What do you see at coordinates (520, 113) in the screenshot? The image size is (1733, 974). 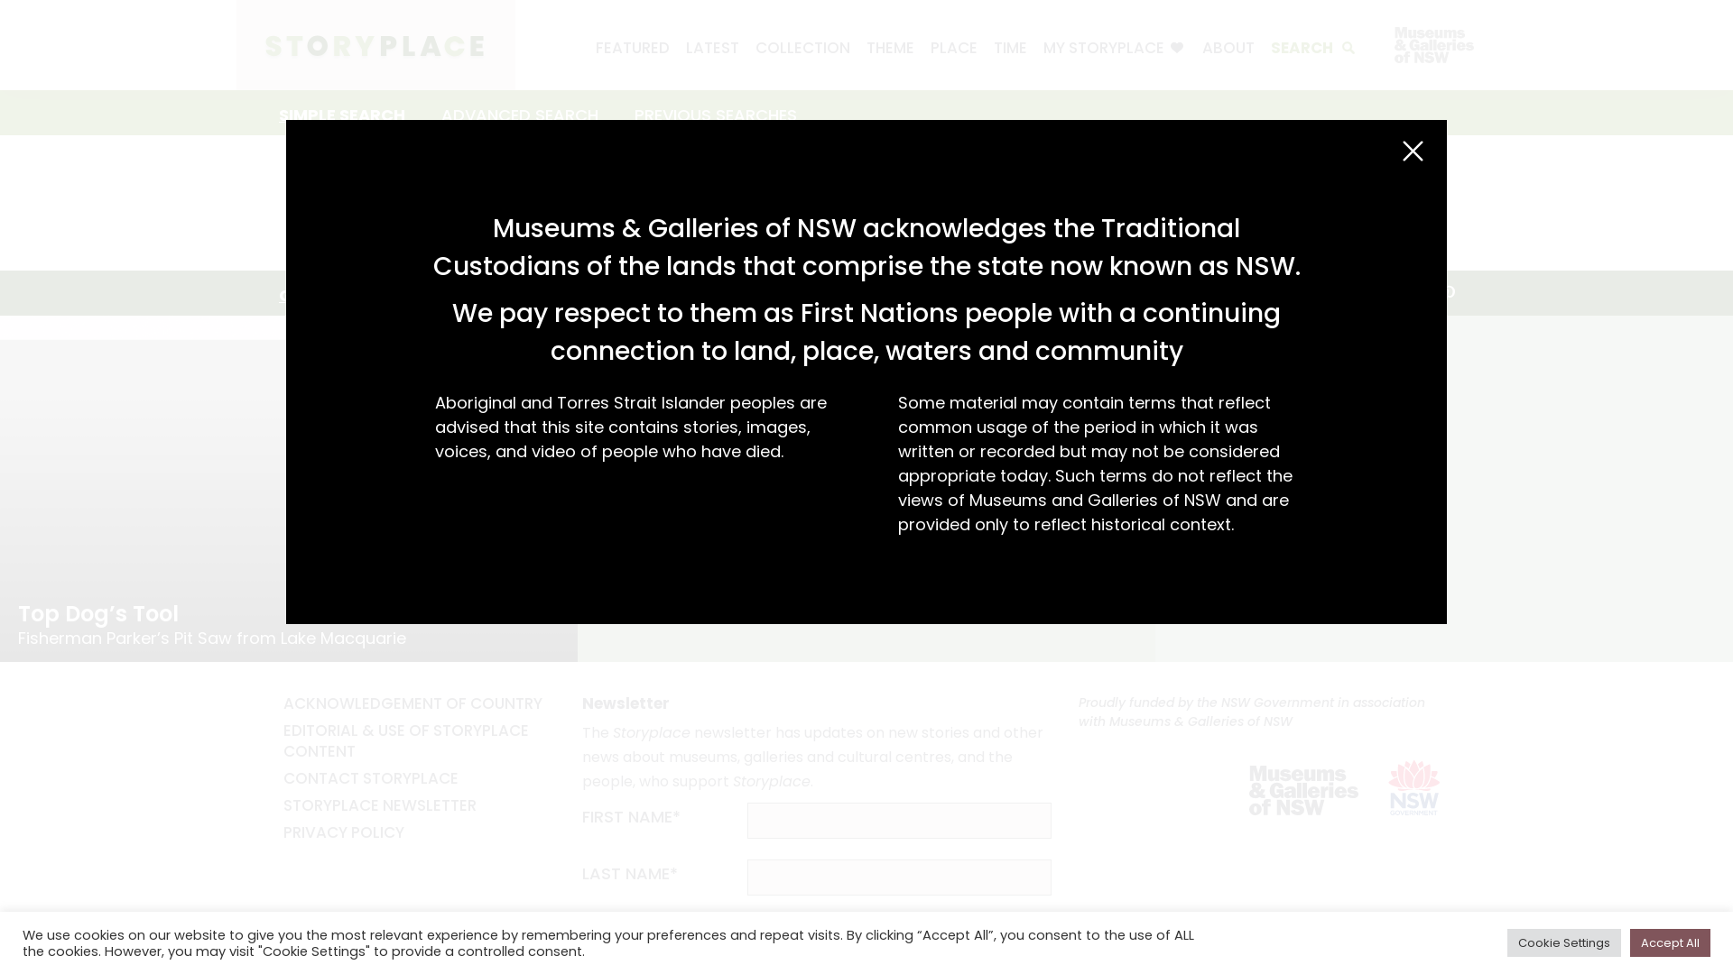 I see `ADVANCED SEARCH` at bounding box center [520, 113].